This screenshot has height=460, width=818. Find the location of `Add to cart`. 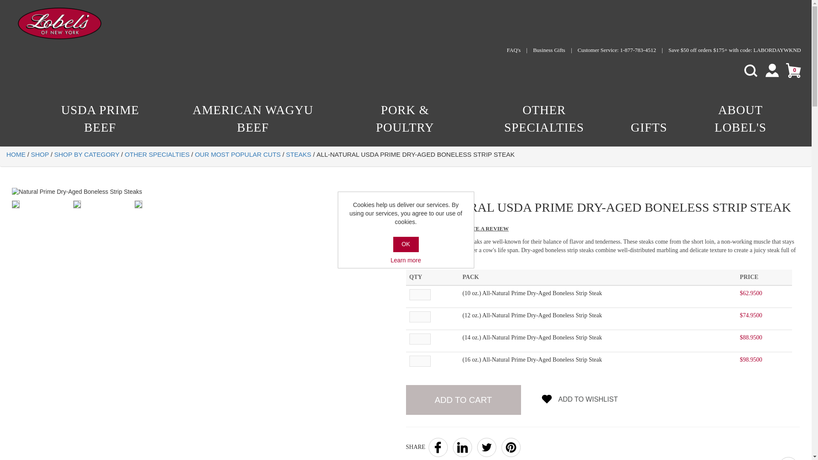

Add to cart is located at coordinates (463, 400).